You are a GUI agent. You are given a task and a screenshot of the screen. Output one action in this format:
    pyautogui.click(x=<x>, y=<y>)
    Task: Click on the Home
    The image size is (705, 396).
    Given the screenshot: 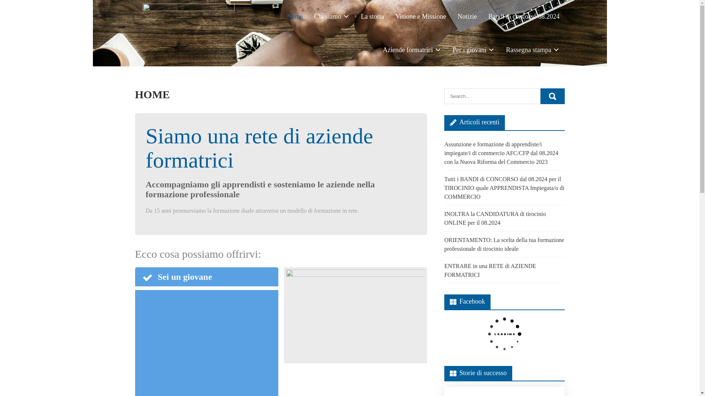 What is the action you would take?
    pyautogui.click(x=294, y=17)
    